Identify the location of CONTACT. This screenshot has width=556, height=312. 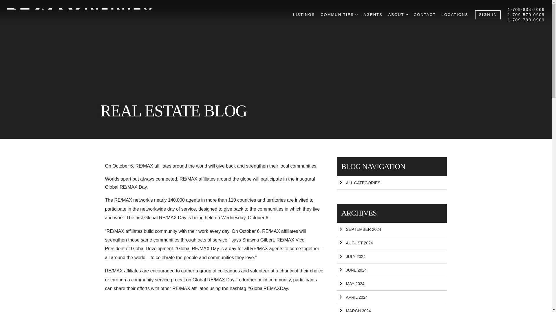
(425, 15).